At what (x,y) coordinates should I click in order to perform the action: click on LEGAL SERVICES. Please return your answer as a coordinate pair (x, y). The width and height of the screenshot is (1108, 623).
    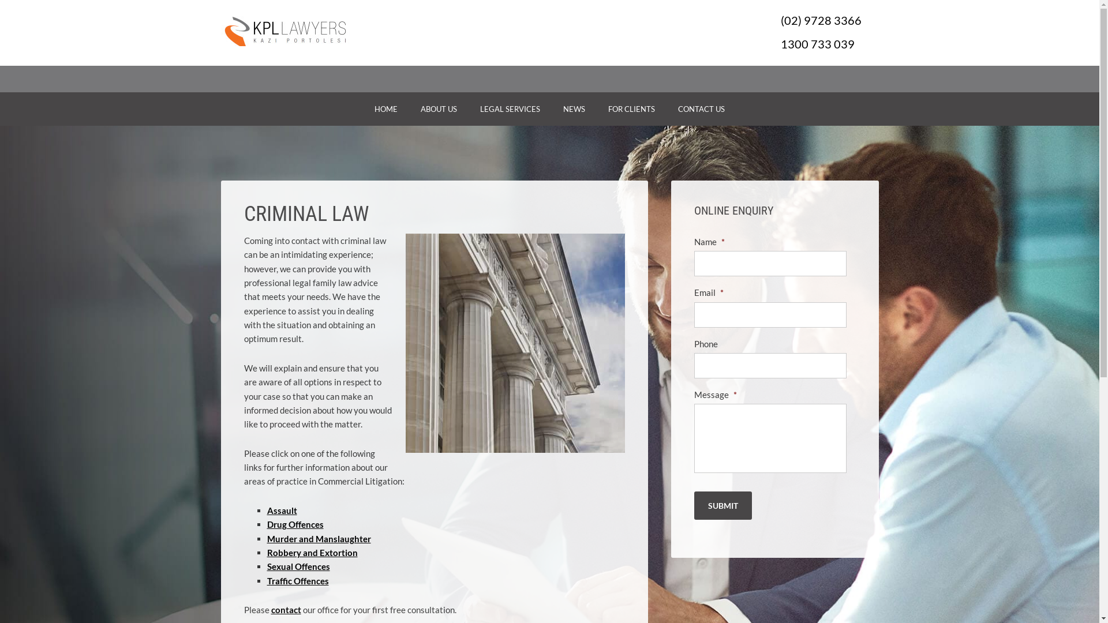
    Looking at the image, I should click on (510, 109).